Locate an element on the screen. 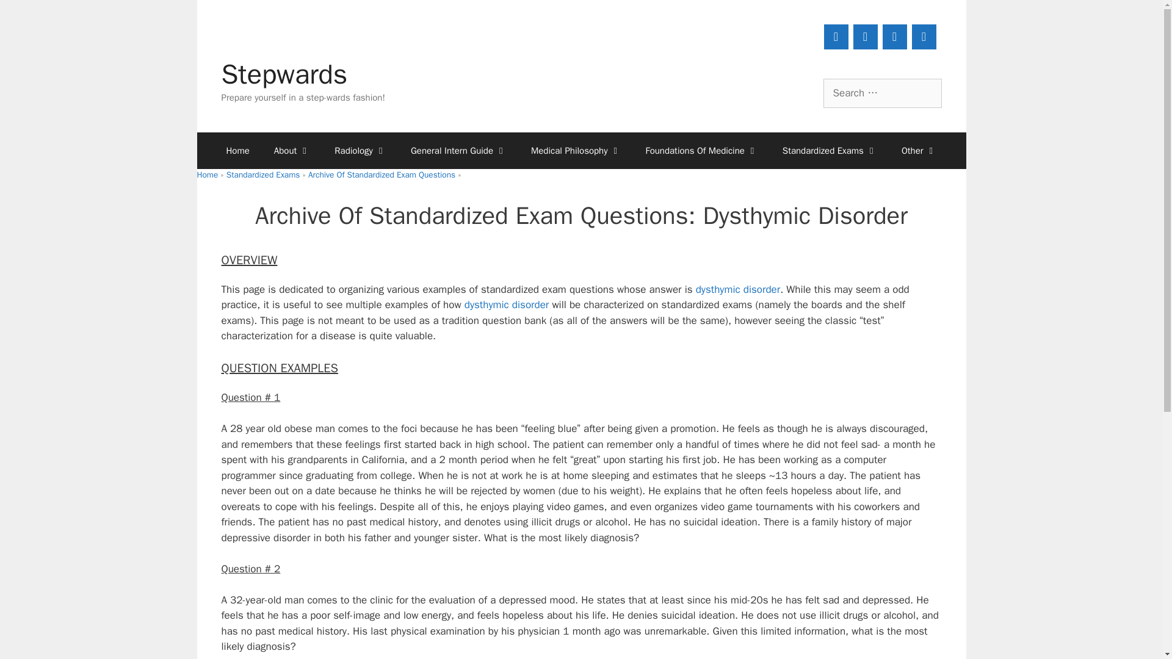 The image size is (1172, 659). About is located at coordinates (292, 150).